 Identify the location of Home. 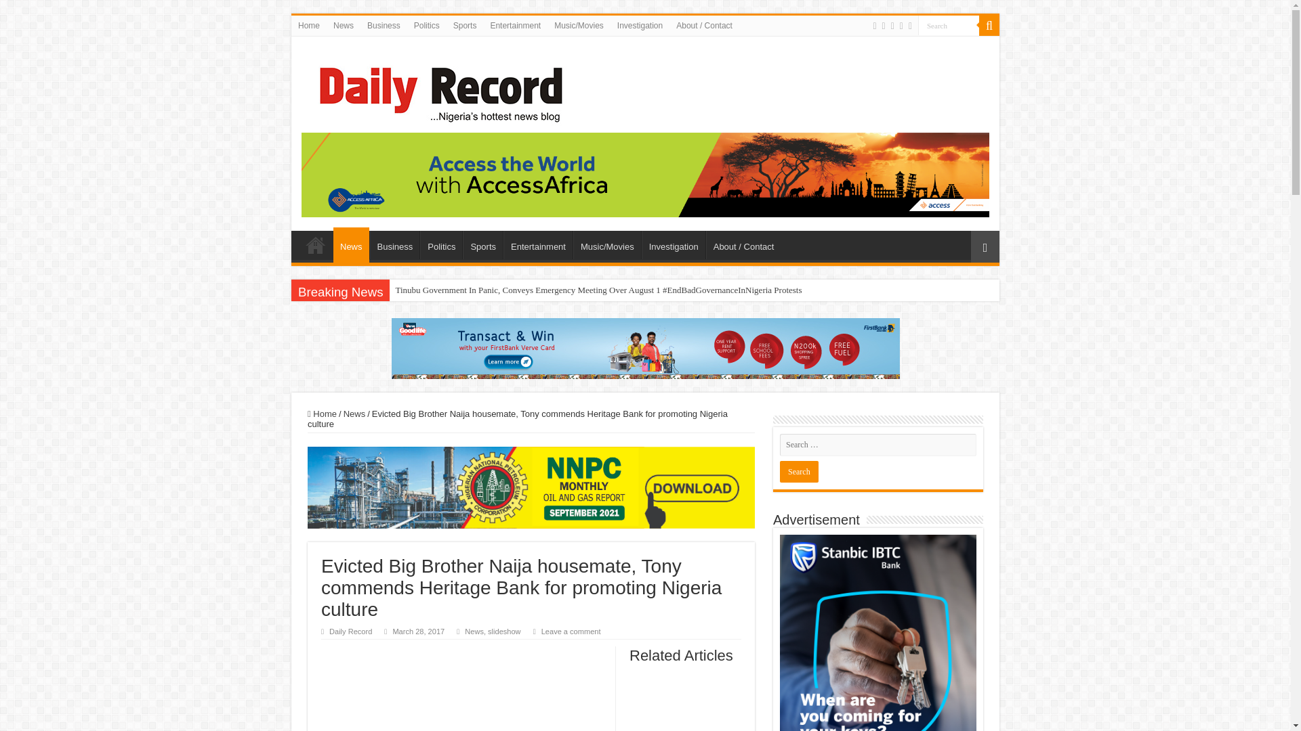
(309, 25).